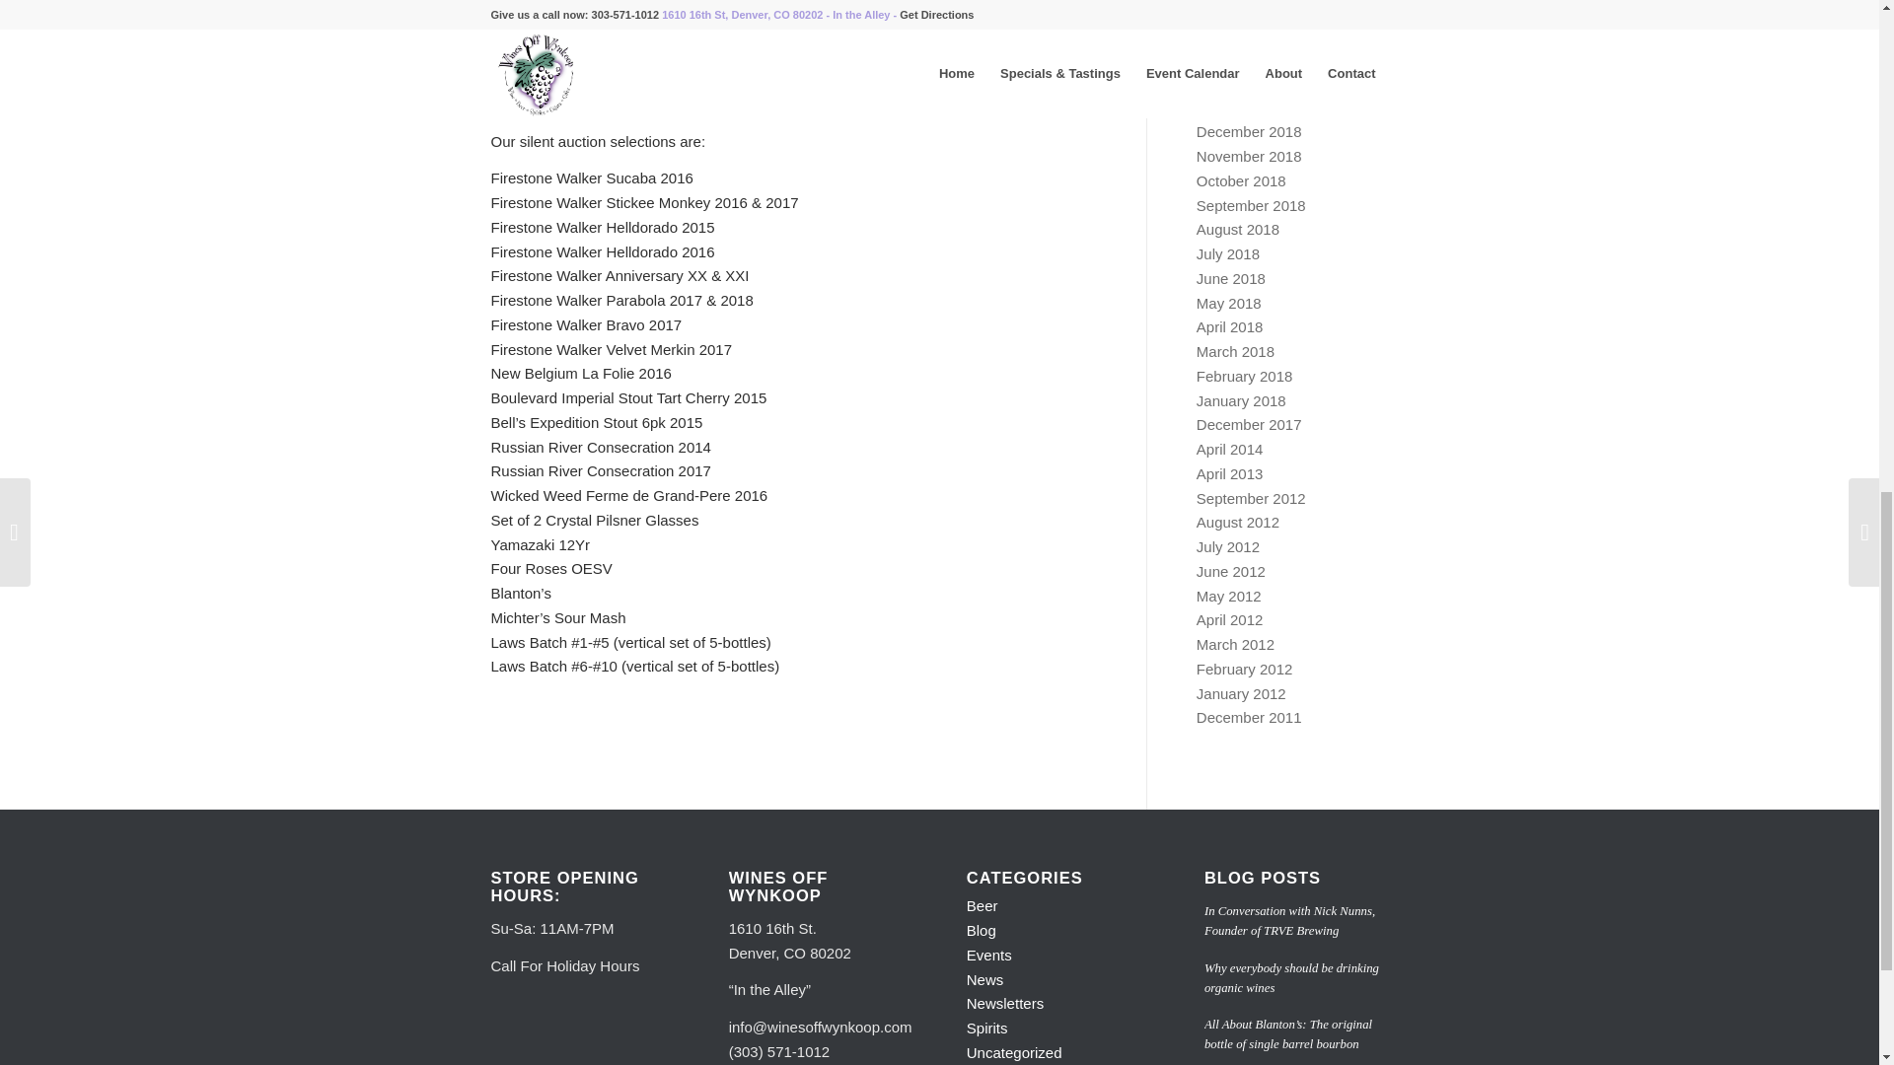 This screenshot has height=1065, width=1894. I want to click on May 2018, so click(1229, 304).